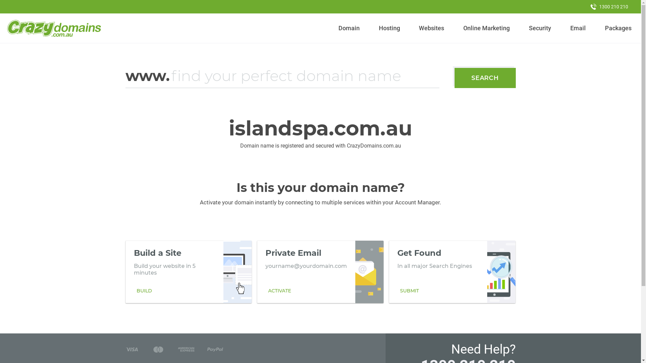 This screenshot has height=363, width=646. I want to click on 1300 210 210, so click(609, 7).